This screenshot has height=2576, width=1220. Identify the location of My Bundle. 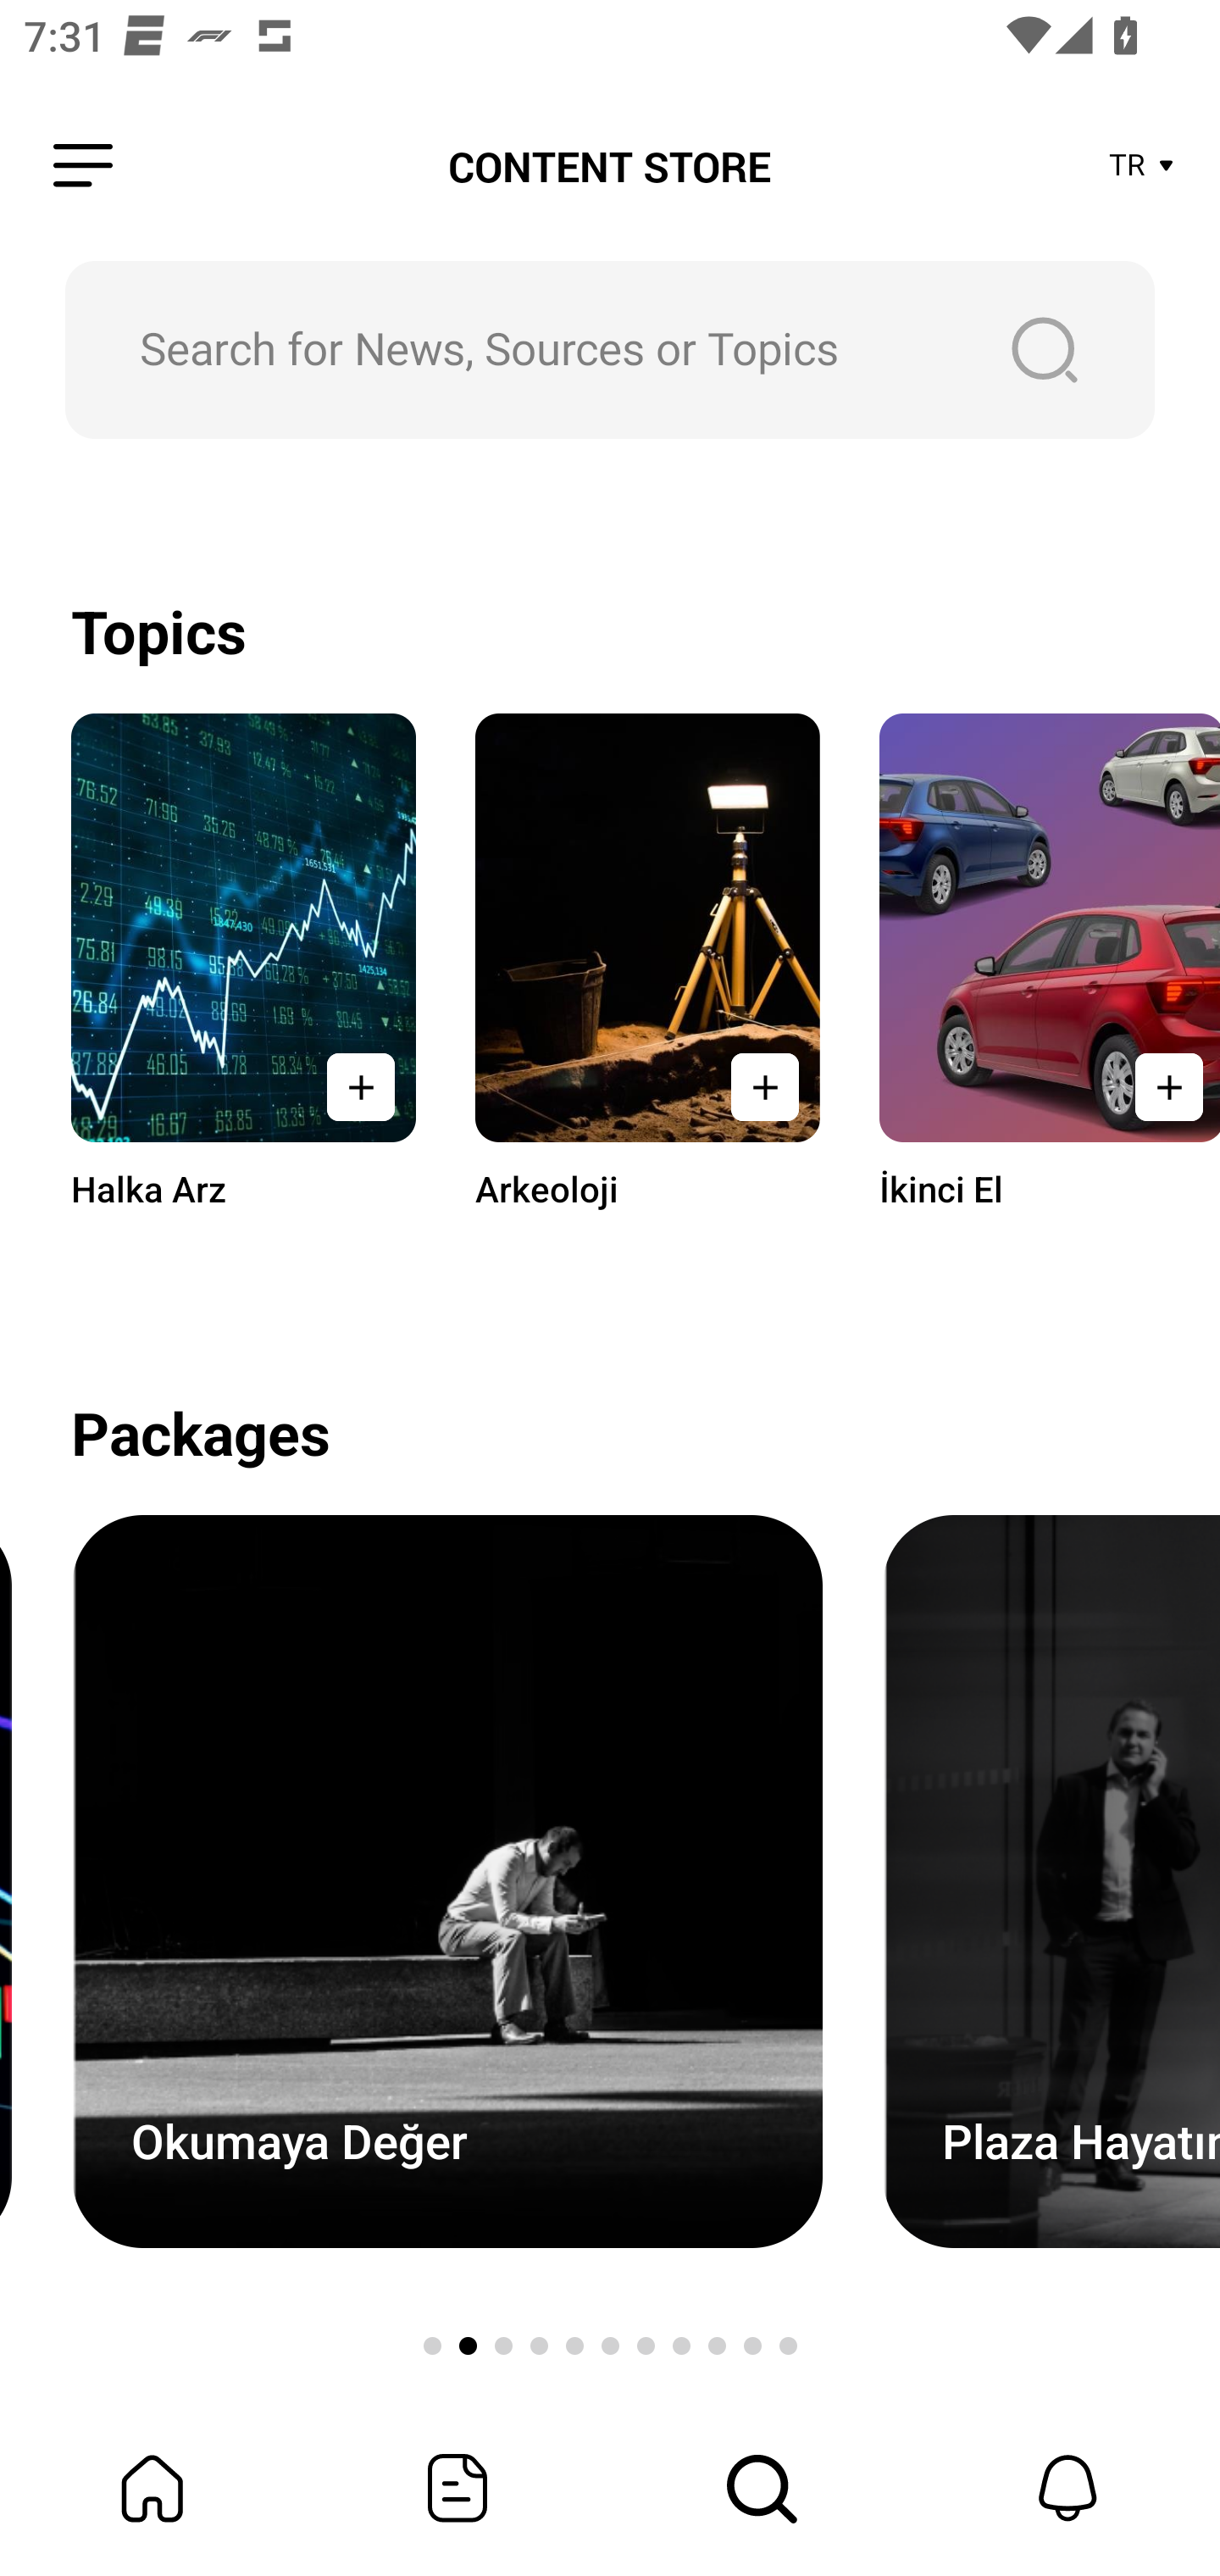
(152, 2488).